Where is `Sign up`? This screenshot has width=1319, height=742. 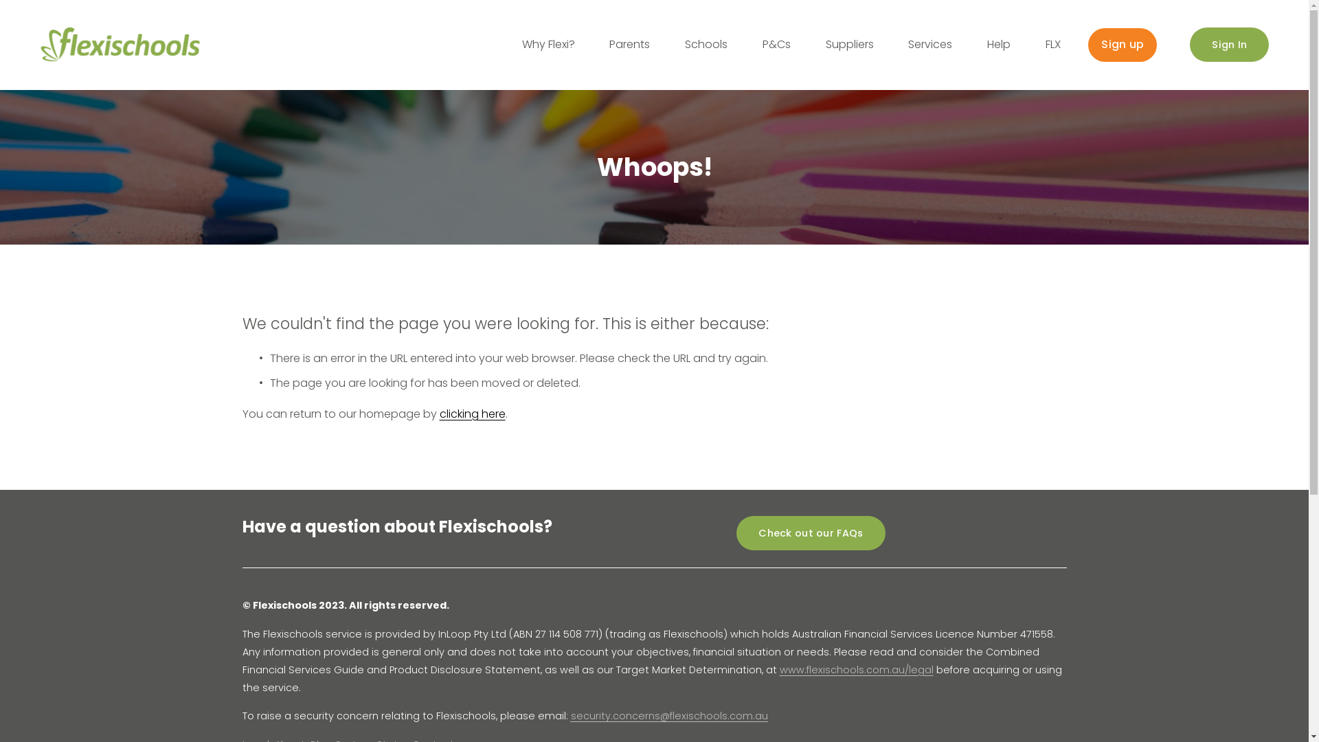
Sign up is located at coordinates (1123, 45).